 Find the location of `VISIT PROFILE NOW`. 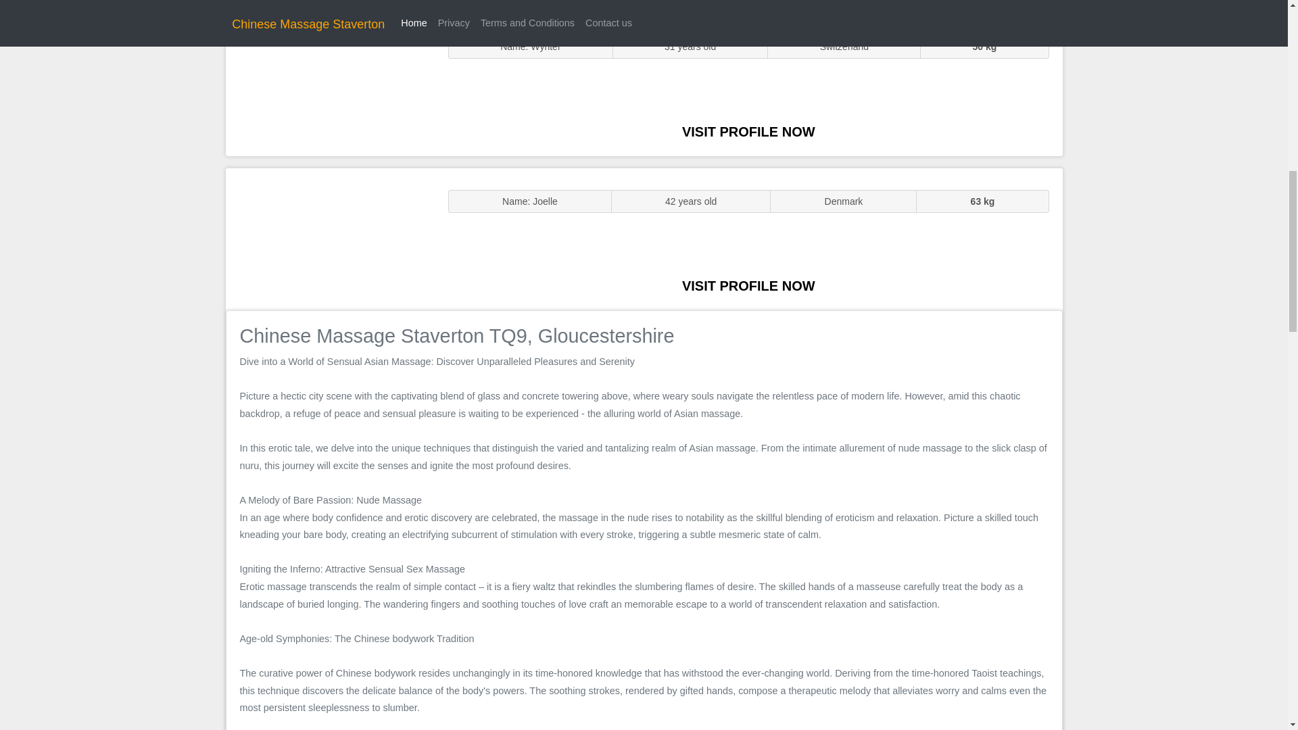

VISIT PROFILE NOW is located at coordinates (748, 285).